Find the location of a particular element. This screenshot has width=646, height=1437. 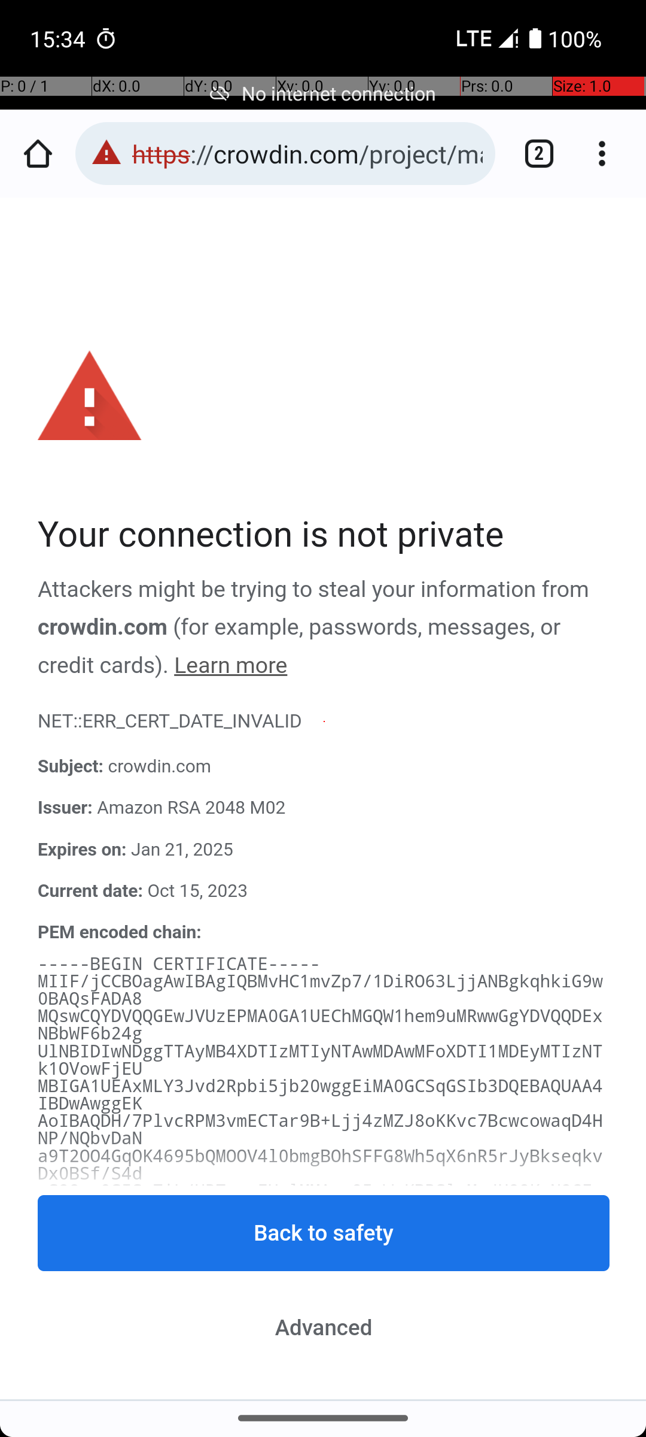

3KgTMviRxMdkYSiUWZ3o/ZuLz9tdAgMBAAGjggMgMIIDHDAfBgNVHSMEGDAWgBTA is located at coordinates (321, 1305).